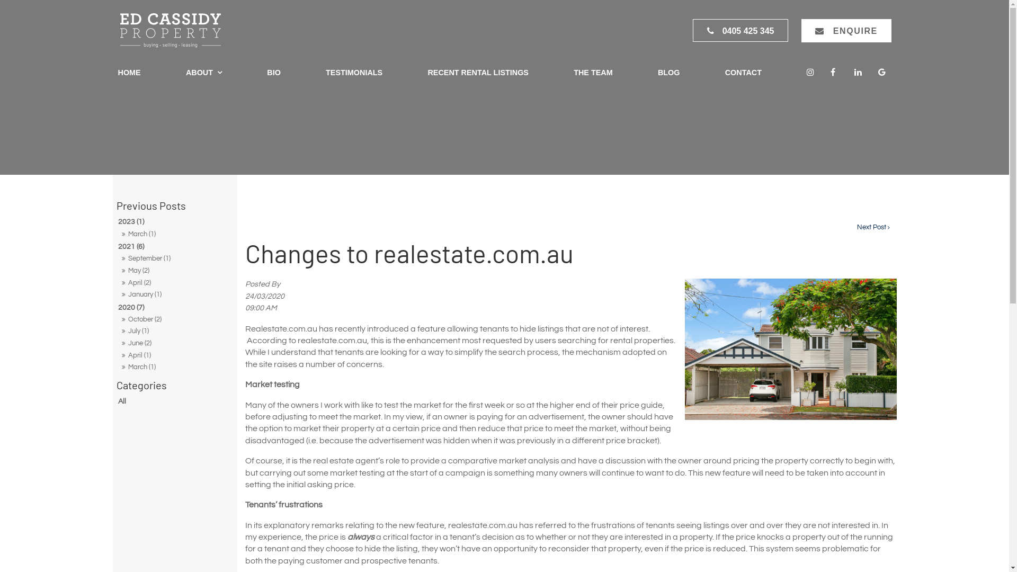  I want to click on October (2), so click(175, 320).